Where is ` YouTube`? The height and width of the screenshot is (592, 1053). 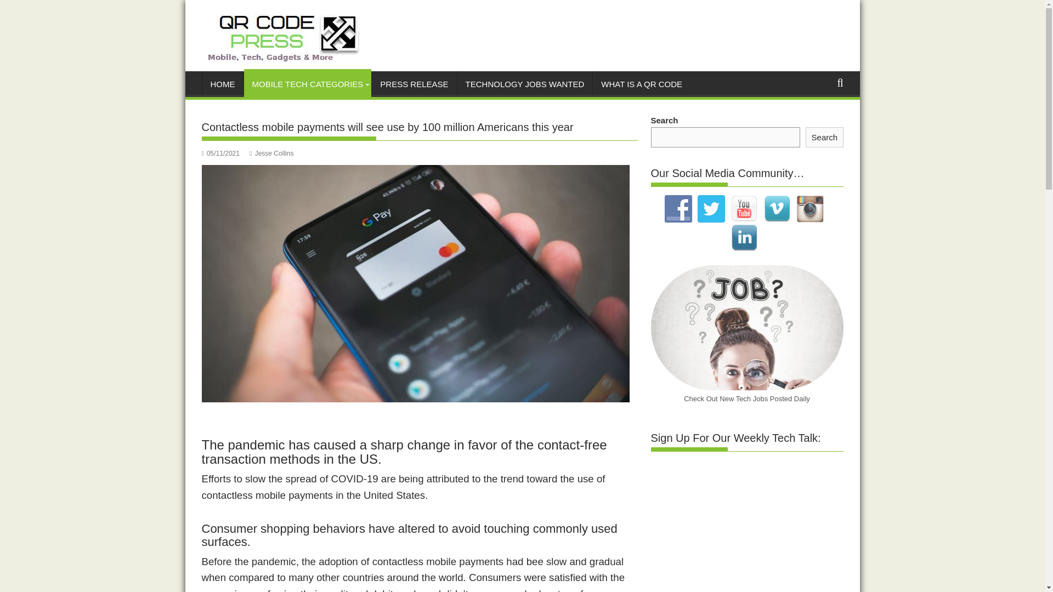  YouTube is located at coordinates (744, 209).